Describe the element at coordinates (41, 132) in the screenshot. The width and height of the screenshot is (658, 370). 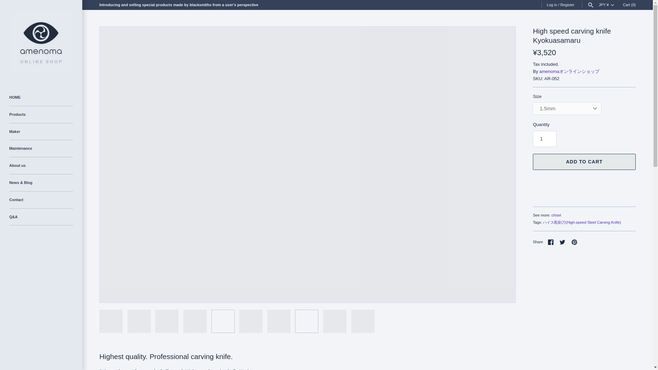
I see `Maker` at that location.